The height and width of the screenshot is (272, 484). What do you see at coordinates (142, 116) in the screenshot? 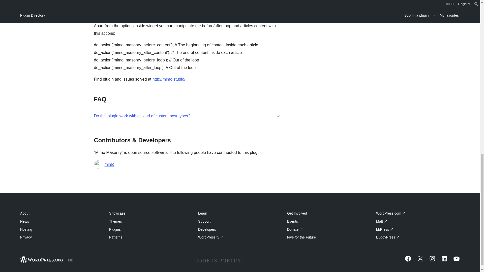
I see `Do this plugin work with all kind of custom post types?` at bounding box center [142, 116].